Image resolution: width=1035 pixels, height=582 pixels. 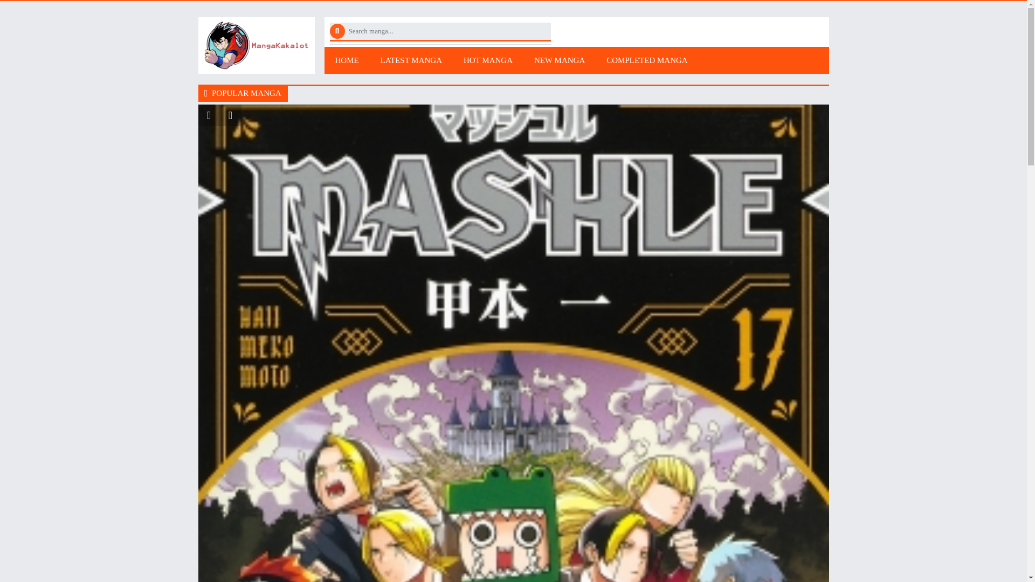 I want to click on LATEST MANGA, so click(x=411, y=60).